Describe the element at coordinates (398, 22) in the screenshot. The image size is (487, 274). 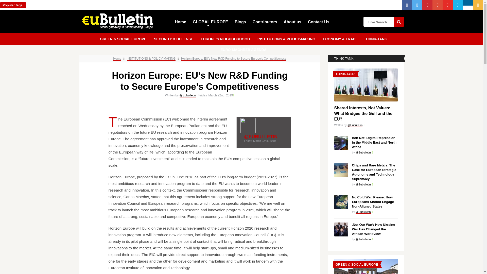
I see `Search` at that location.